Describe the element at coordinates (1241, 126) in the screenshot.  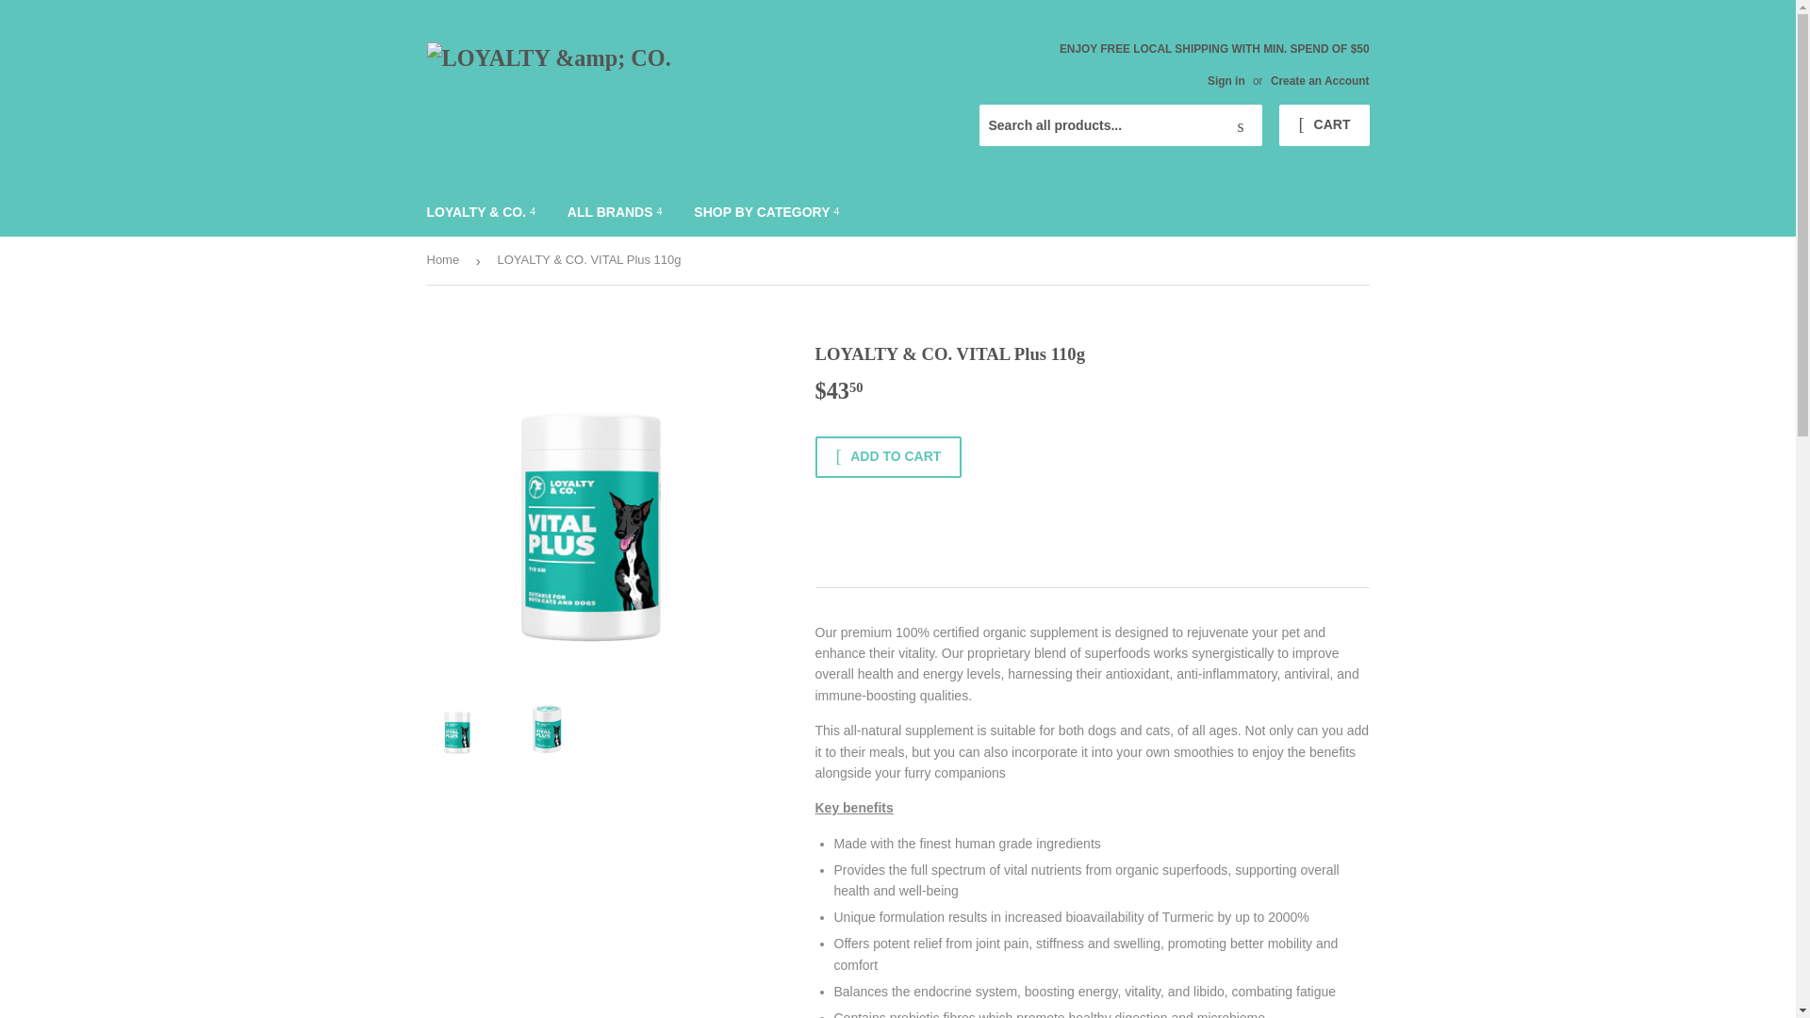
I see `Search` at that location.